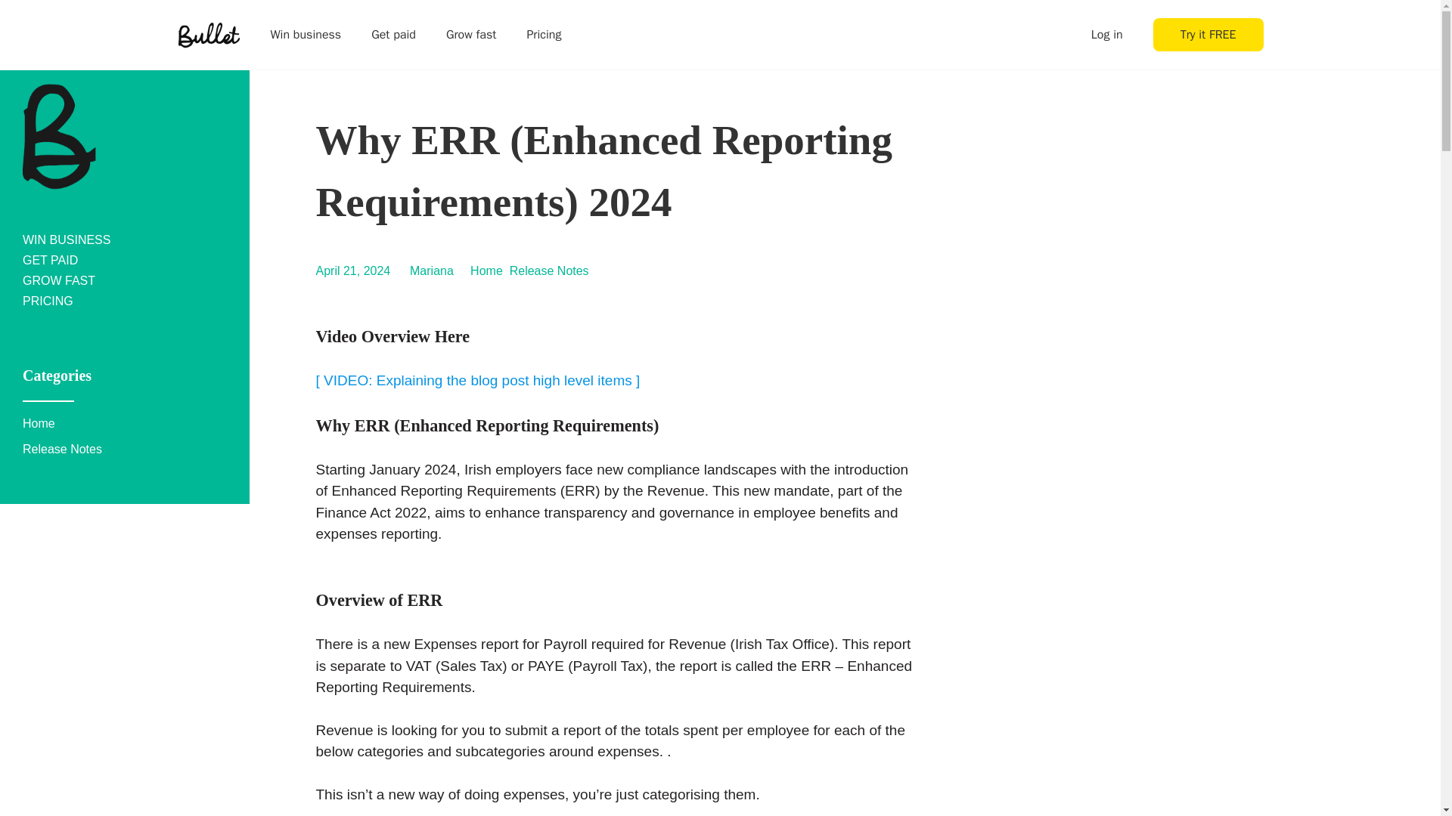 The height and width of the screenshot is (816, 1452). Describe the element at coordinates (1107, 35) in the screenshot. I see `Log in` at that location.